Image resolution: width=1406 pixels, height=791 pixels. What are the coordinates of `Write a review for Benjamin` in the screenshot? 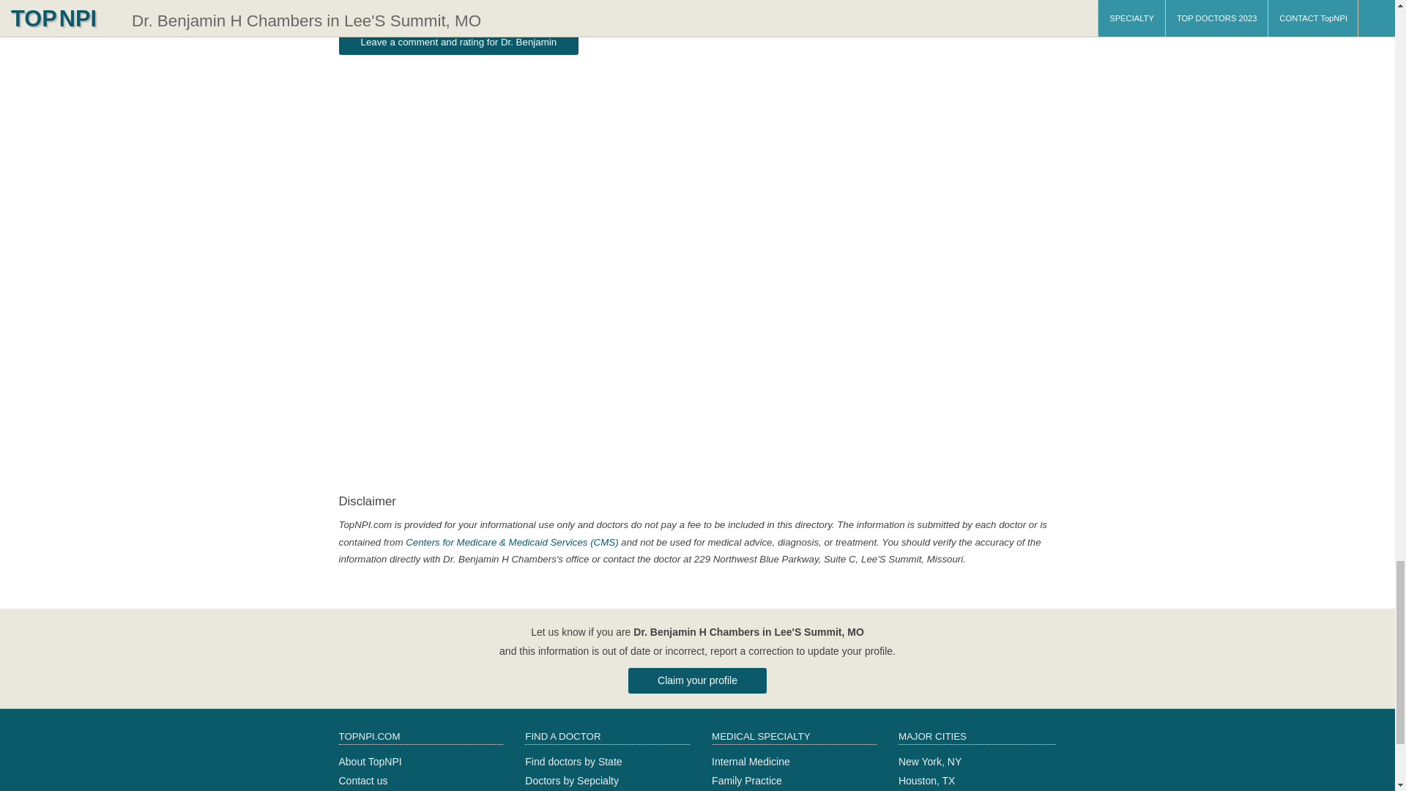 It's located at (458, 41).